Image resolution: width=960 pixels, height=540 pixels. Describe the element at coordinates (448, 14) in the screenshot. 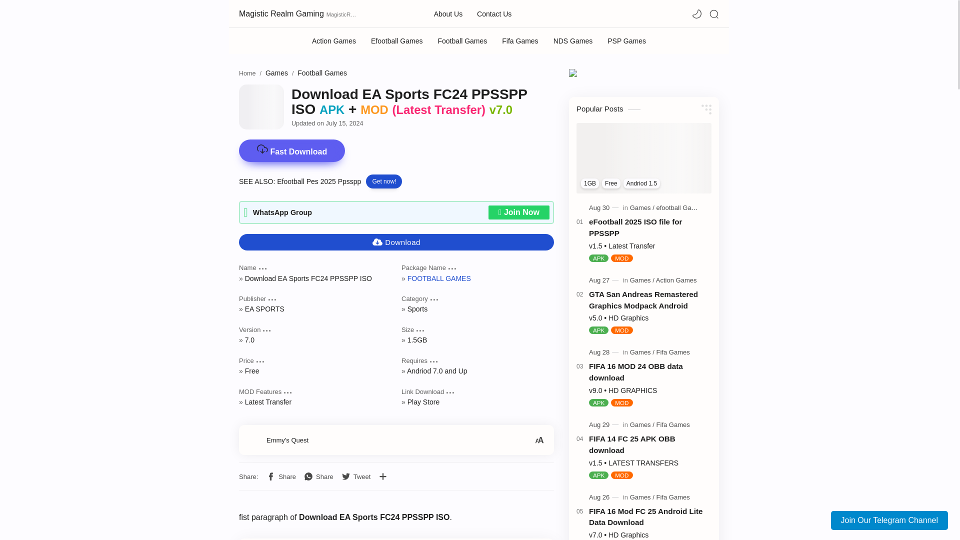

I see `About Us` at that location.